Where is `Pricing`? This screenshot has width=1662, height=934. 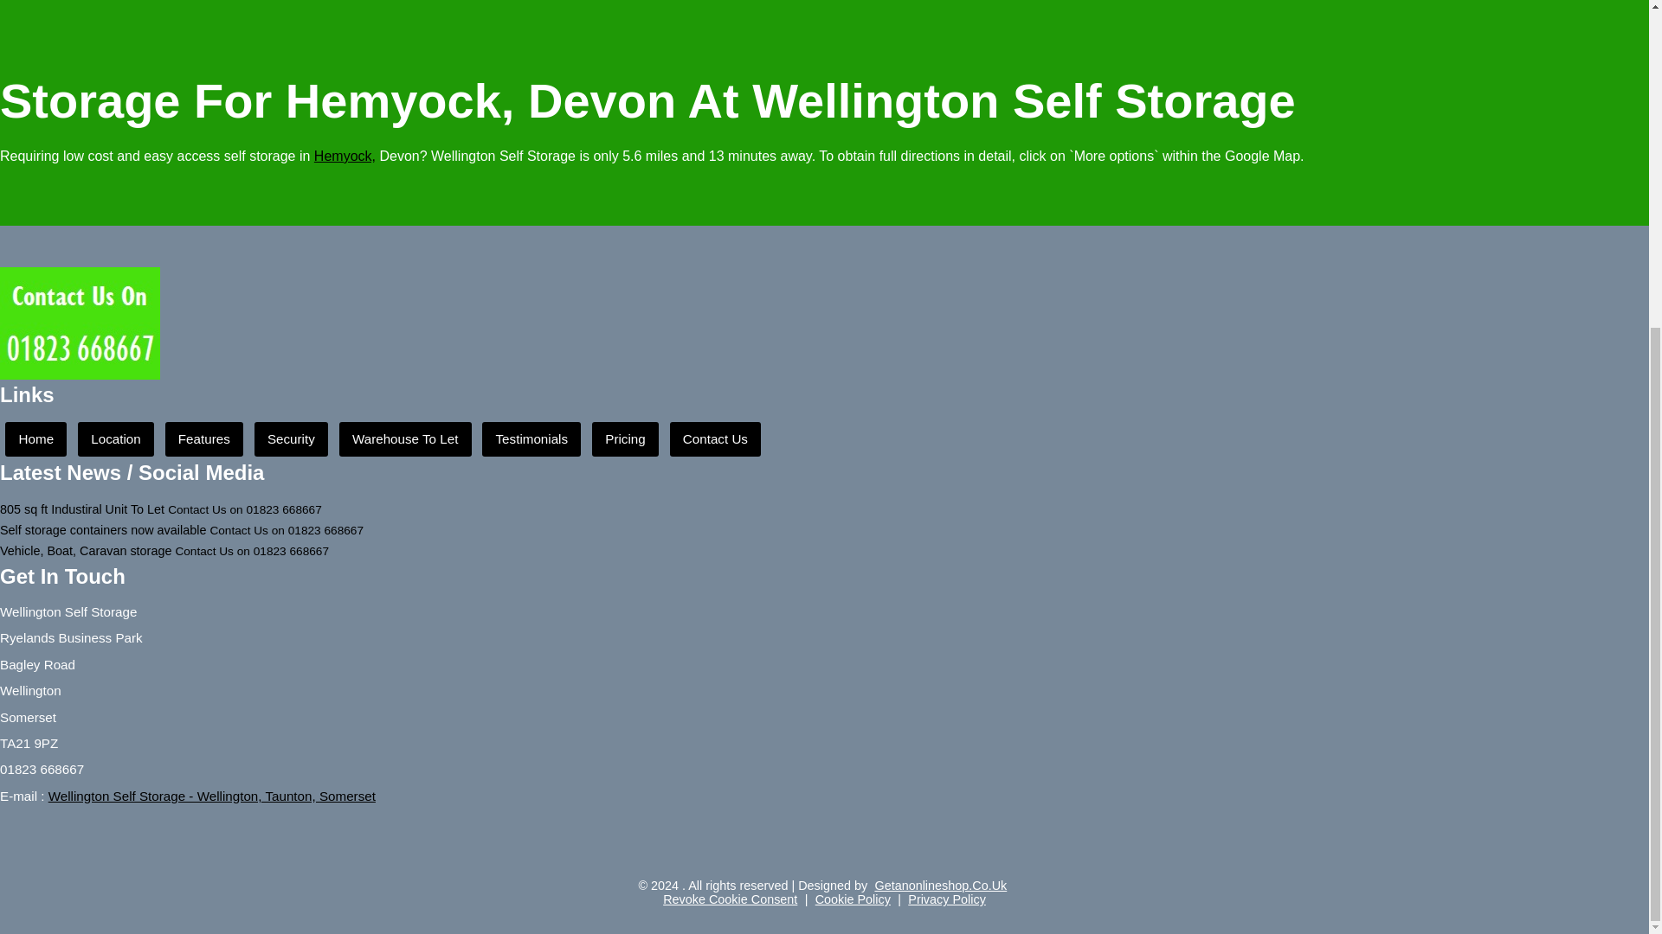 Pricing is located at coordinates (625, 439).